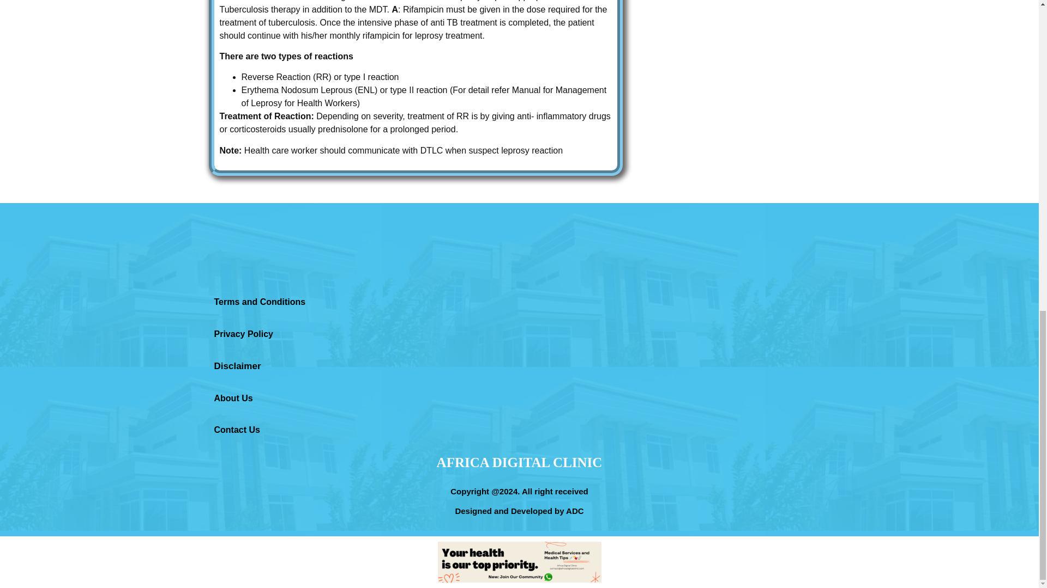 This screenshot has width=1047, height=588. I want to click on AFRICA DIGITAL CLINIC, so click(519, 462).